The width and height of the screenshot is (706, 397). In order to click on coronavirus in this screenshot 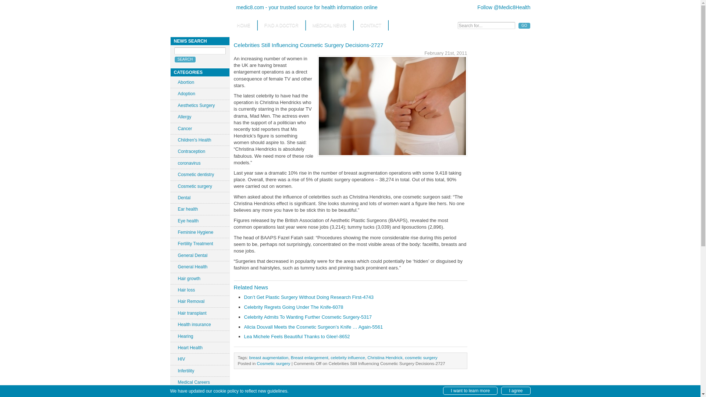, I will do `click(200, 163)`.